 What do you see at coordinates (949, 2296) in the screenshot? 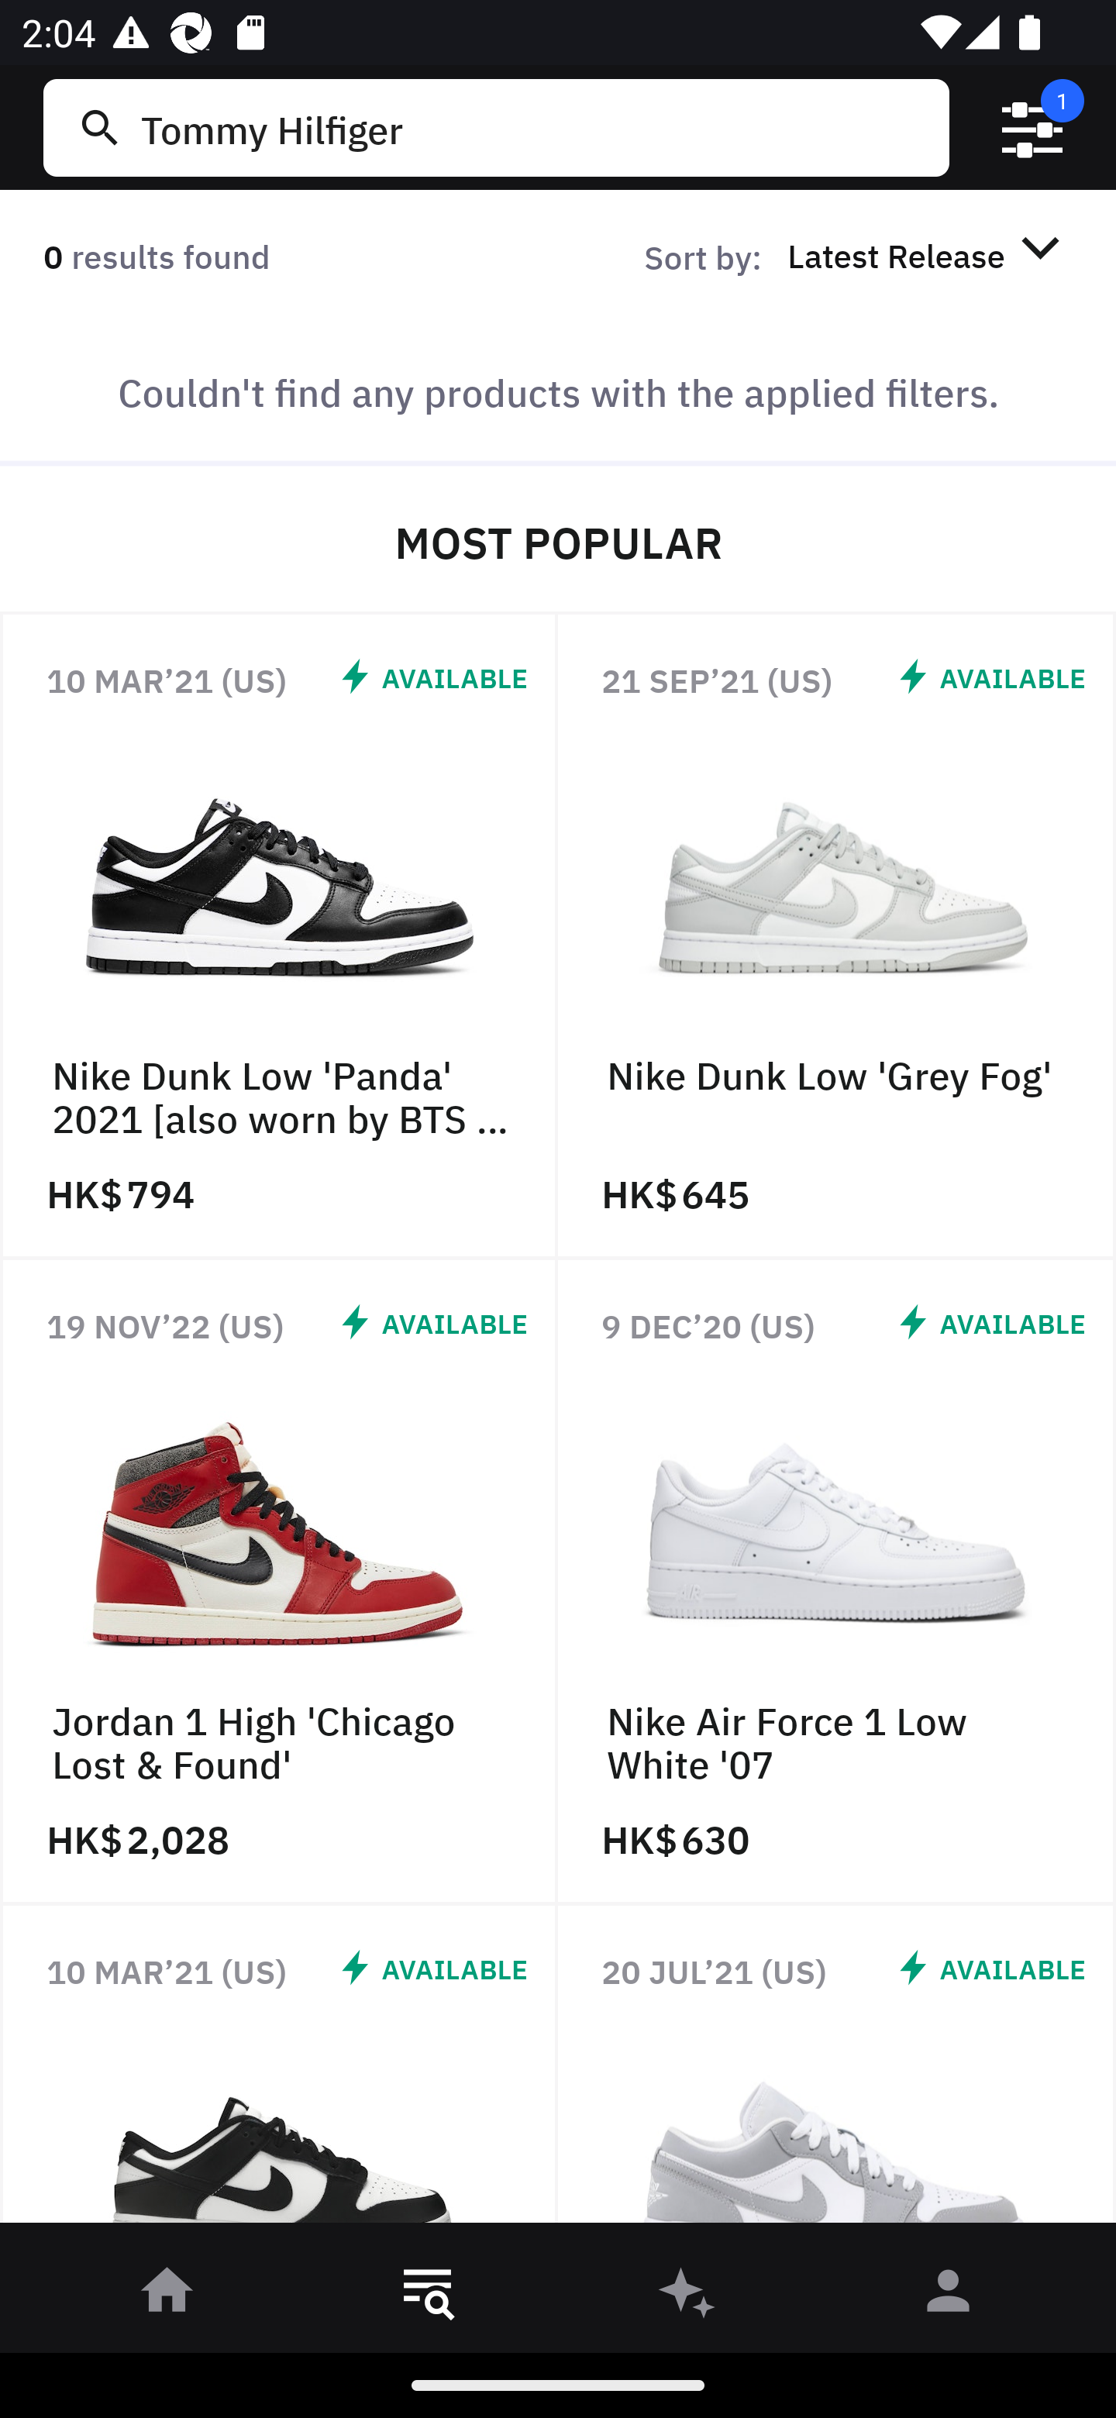
I see `󰀄` at bounding box center [949, 2296].